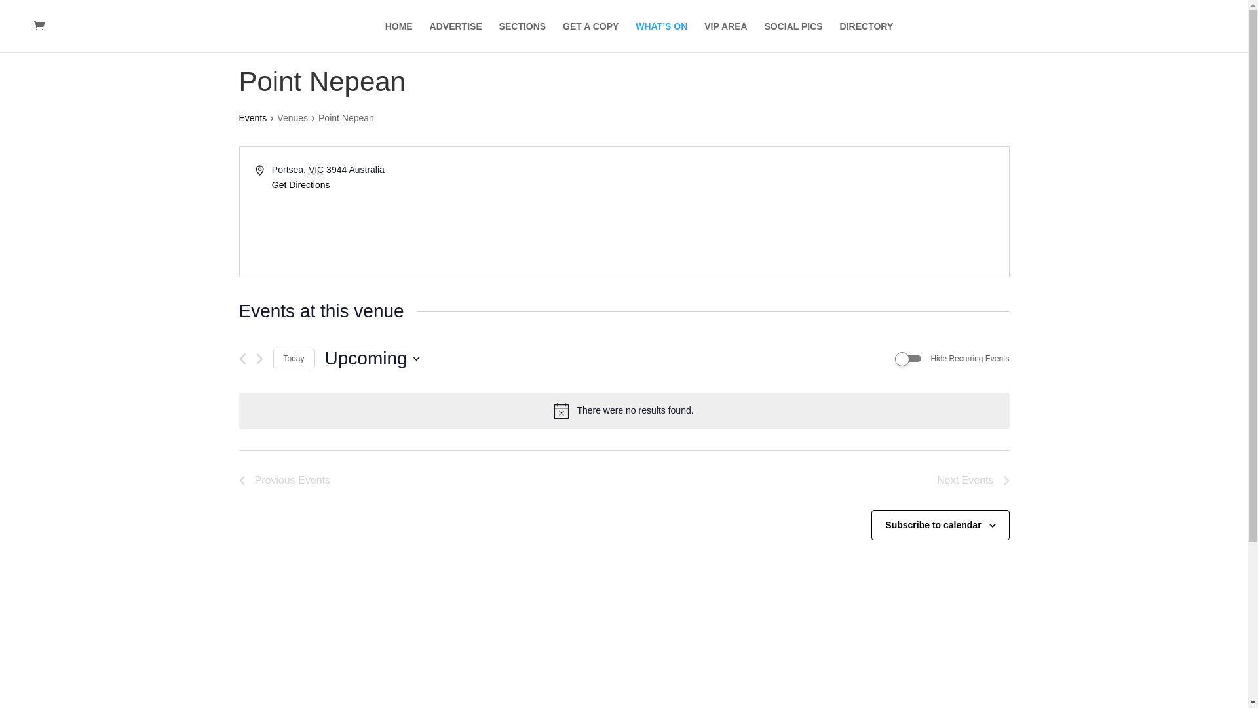 Image resolution: width=1258 pixels, height=708 pixels. Describe the element at coordinates (867, 37) in the screenshot. I see `DIRECTORY` at that location.